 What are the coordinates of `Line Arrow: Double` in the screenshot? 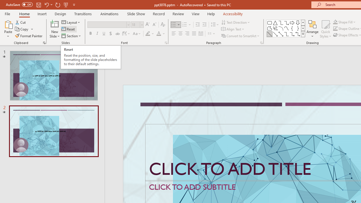 It's located at (281, 34).